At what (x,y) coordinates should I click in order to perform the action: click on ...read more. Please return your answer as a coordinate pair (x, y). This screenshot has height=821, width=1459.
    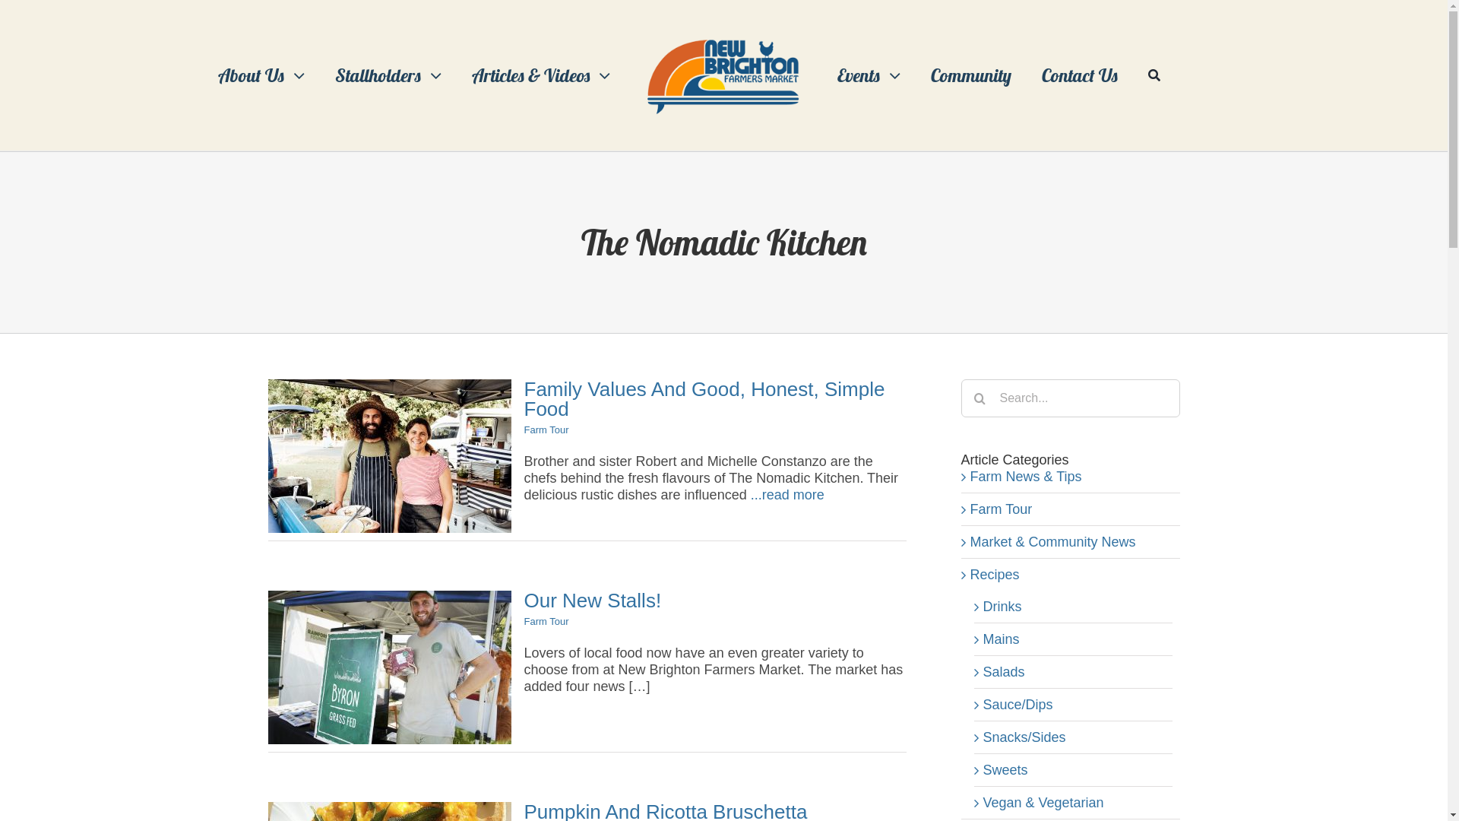
    Looking at the image, I should click on (787, 495).